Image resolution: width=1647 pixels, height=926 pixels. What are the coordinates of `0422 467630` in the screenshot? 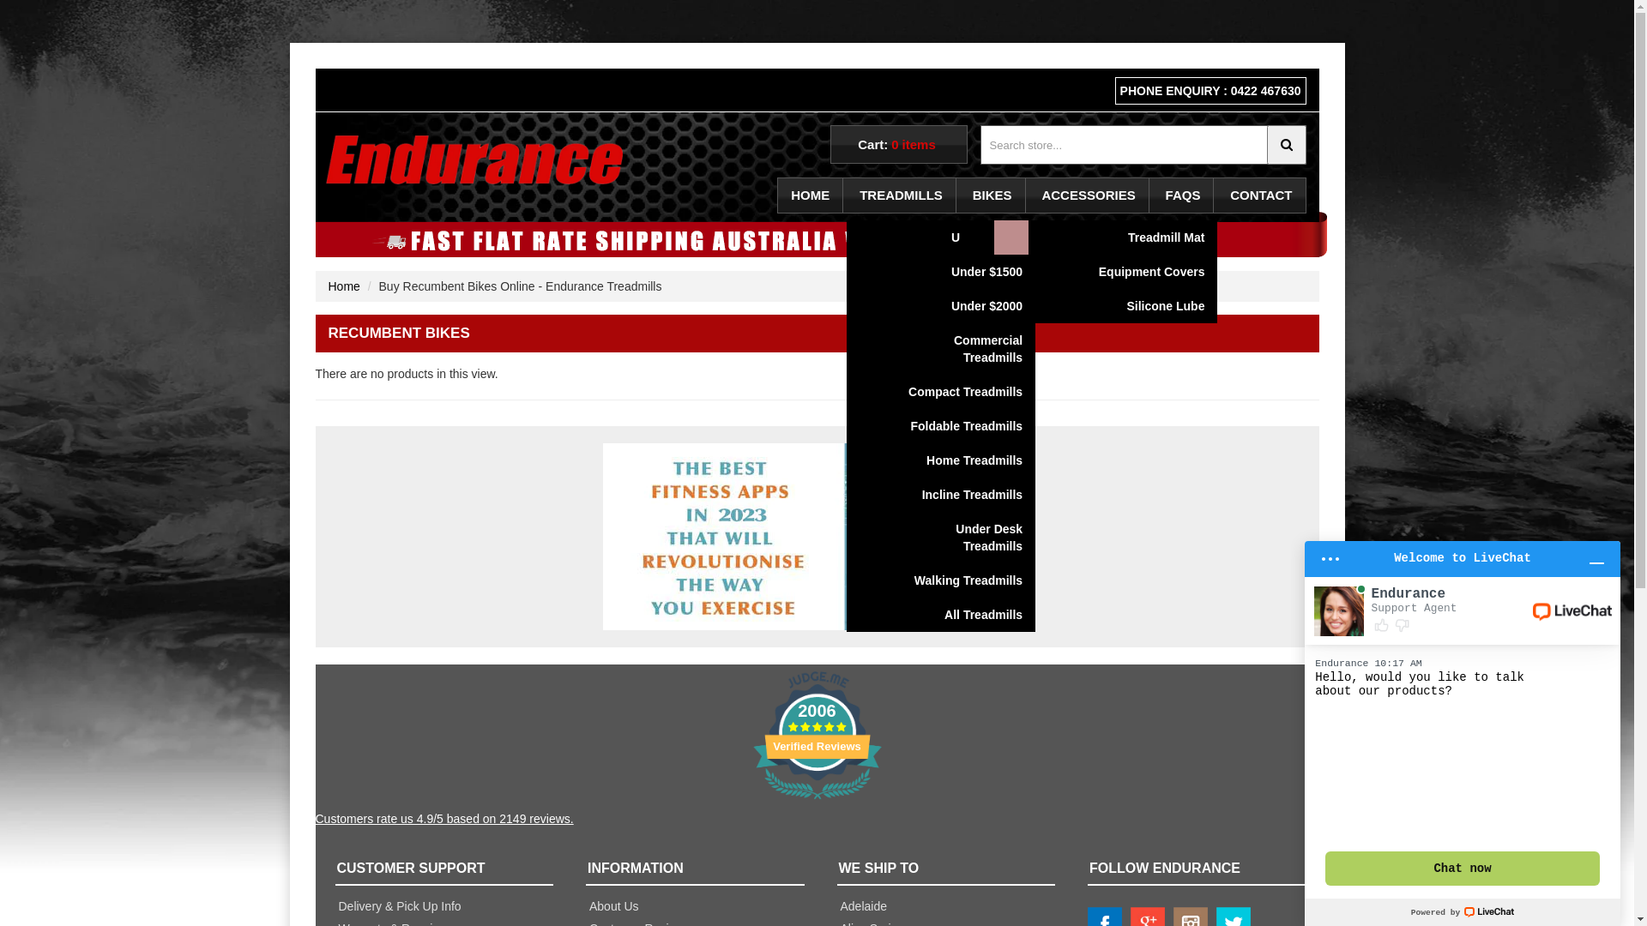 It's located at (1266, 91).